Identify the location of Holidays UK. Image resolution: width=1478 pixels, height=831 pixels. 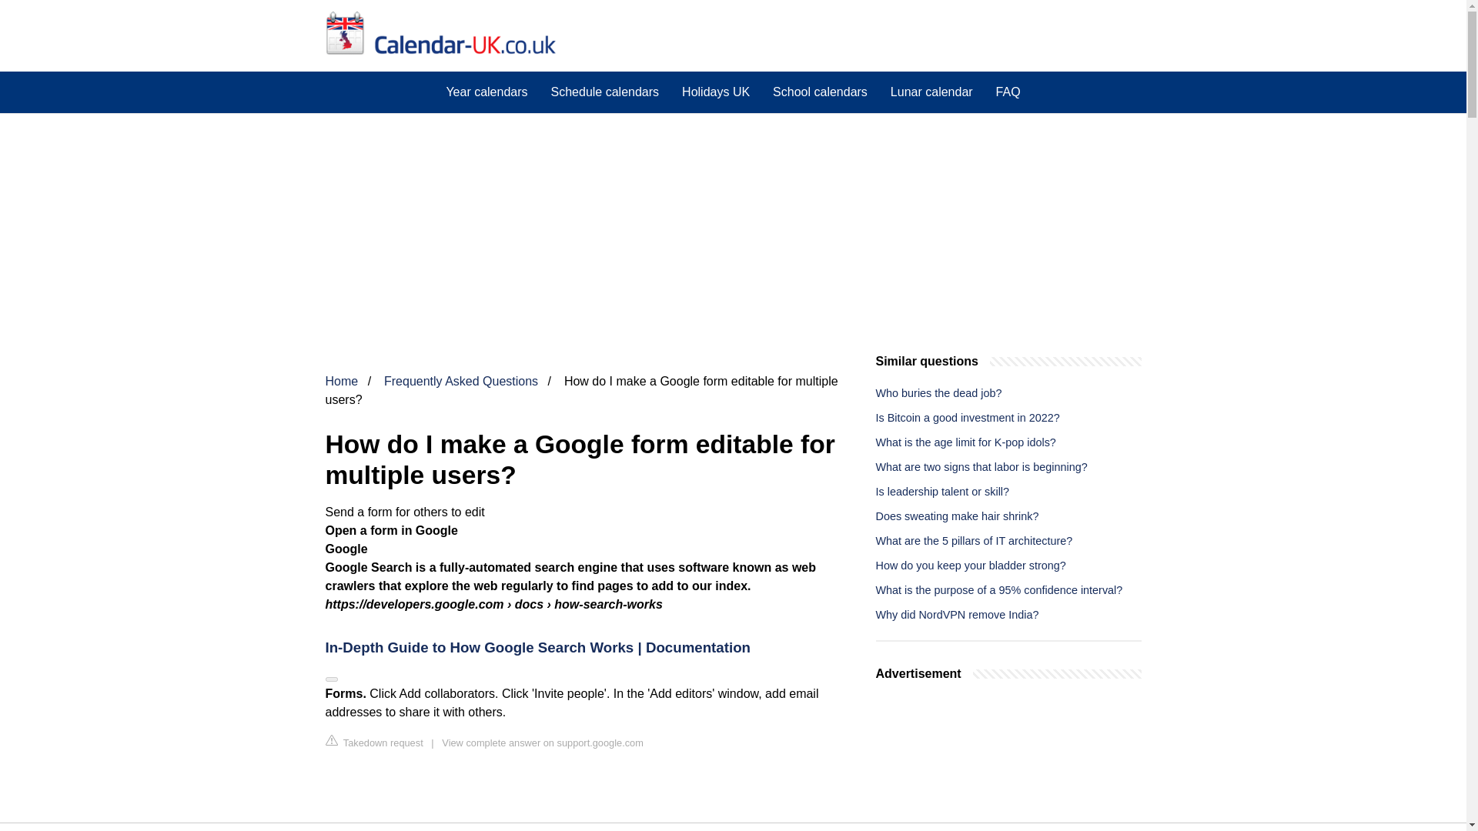
(716, 92).